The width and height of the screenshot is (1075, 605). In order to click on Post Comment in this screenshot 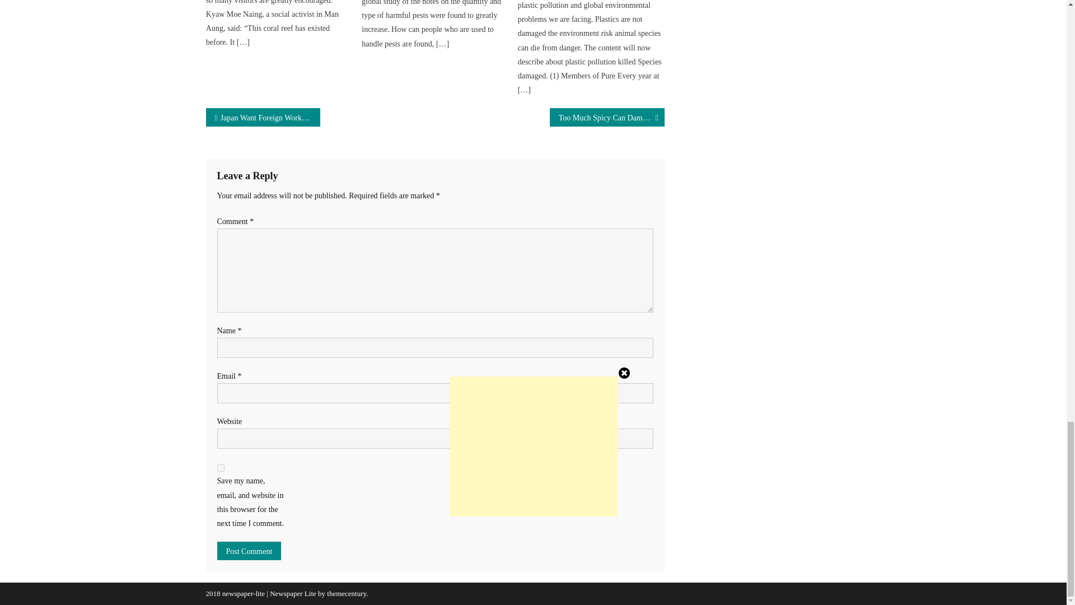, I will do `click(249, 551)`.